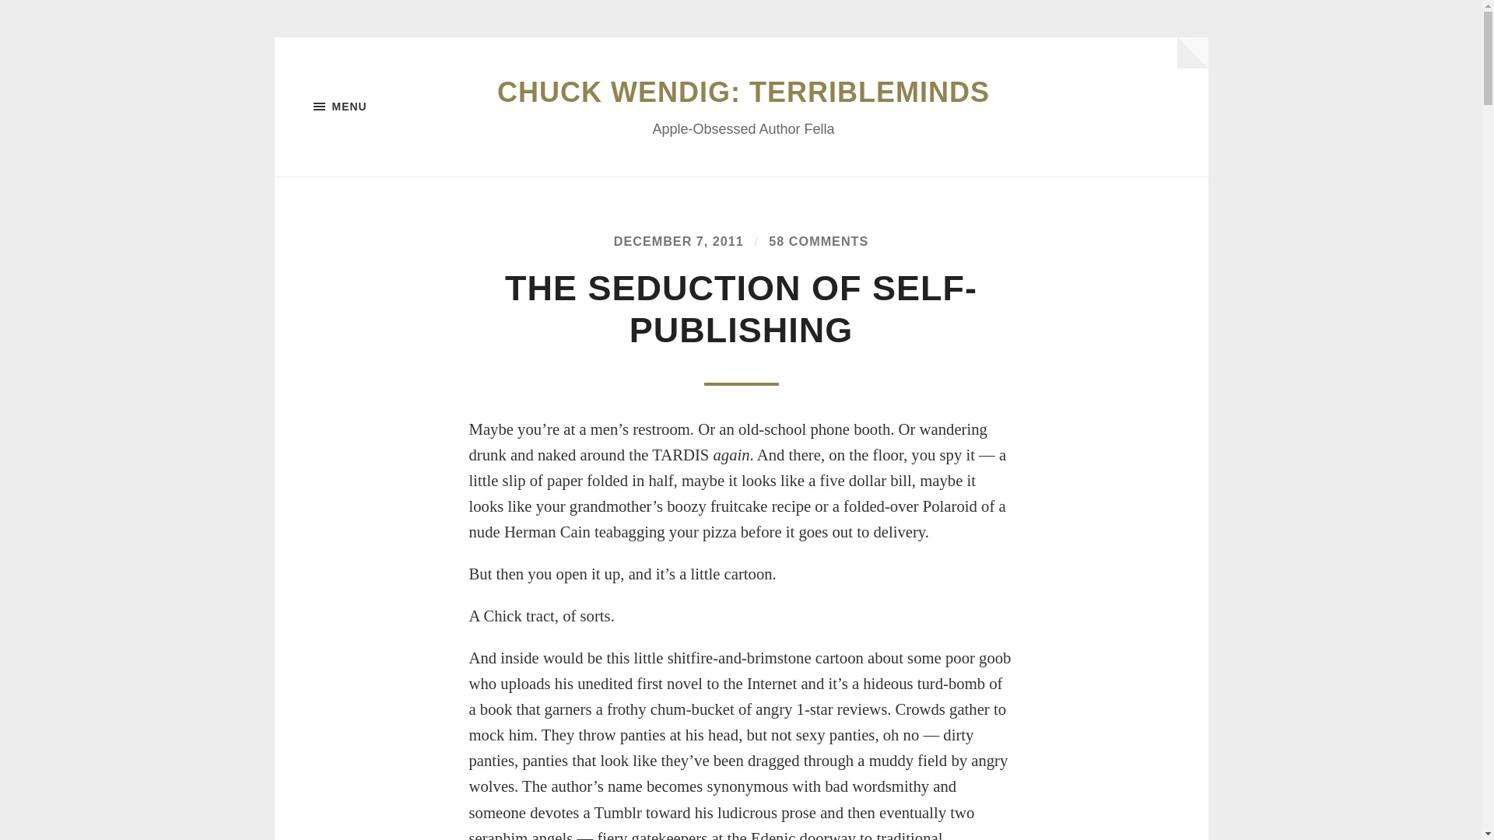  What do you see at coordinates (743, 92) in the screenshot?
I see `CHUCK WENDIG: TERRIBLEMINDS` at bounding box center [743, 92].